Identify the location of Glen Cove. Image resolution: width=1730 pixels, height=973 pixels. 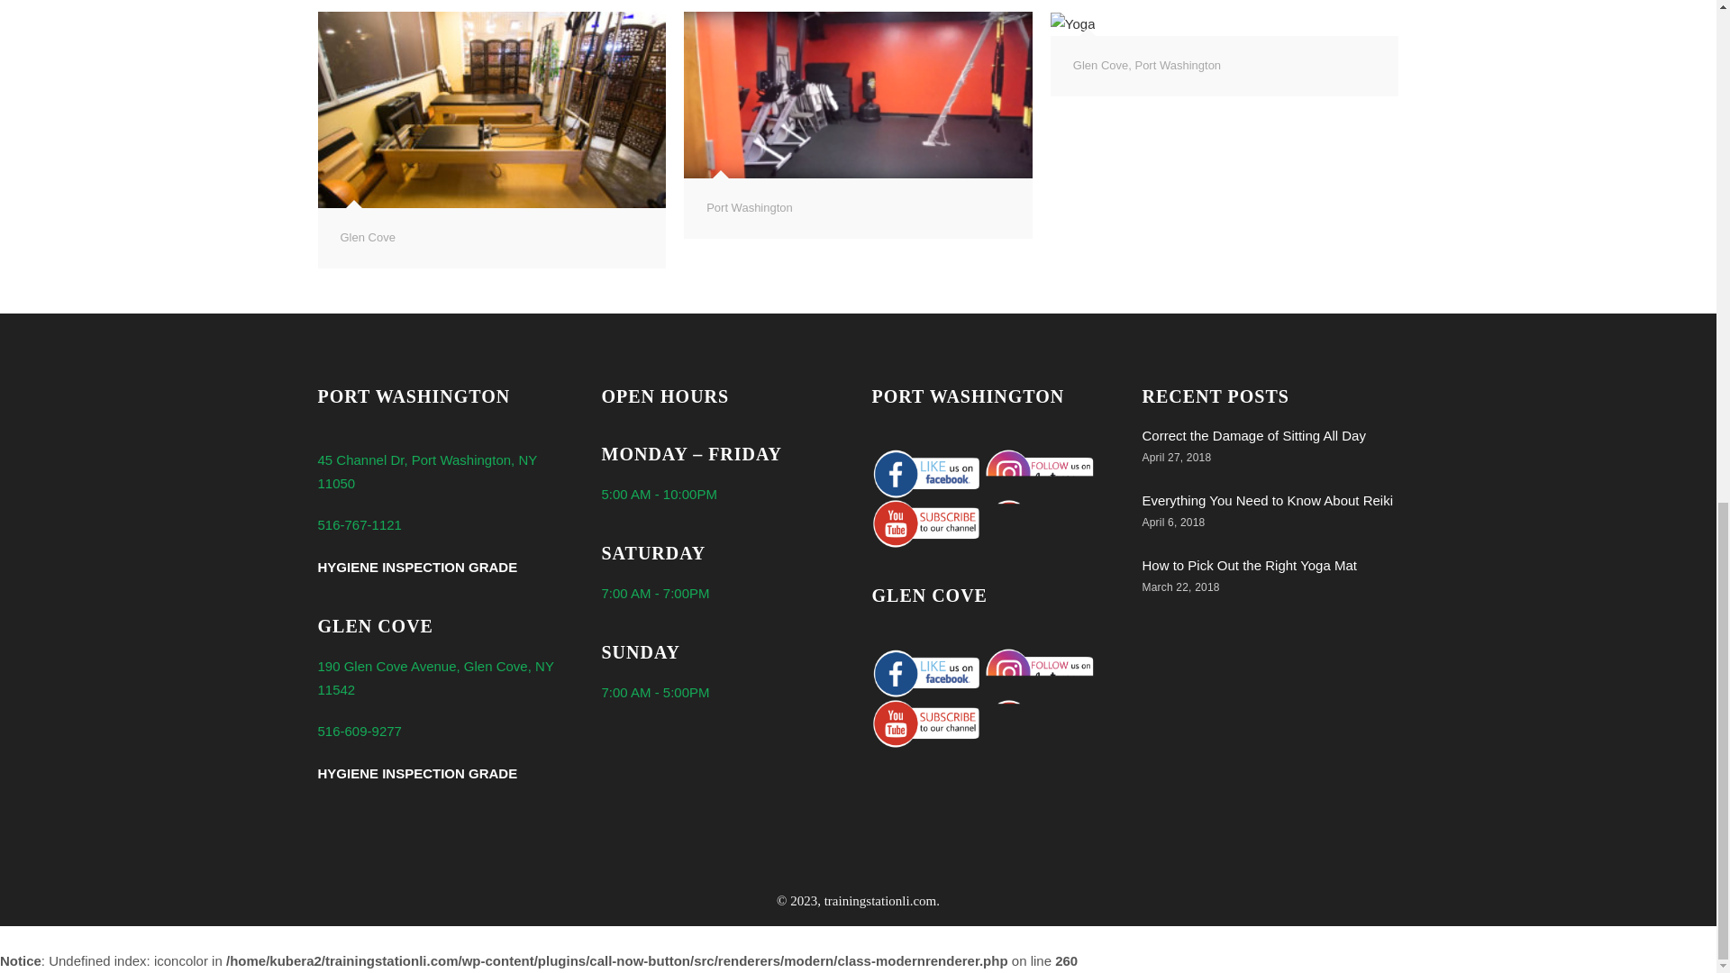
(368, 237).